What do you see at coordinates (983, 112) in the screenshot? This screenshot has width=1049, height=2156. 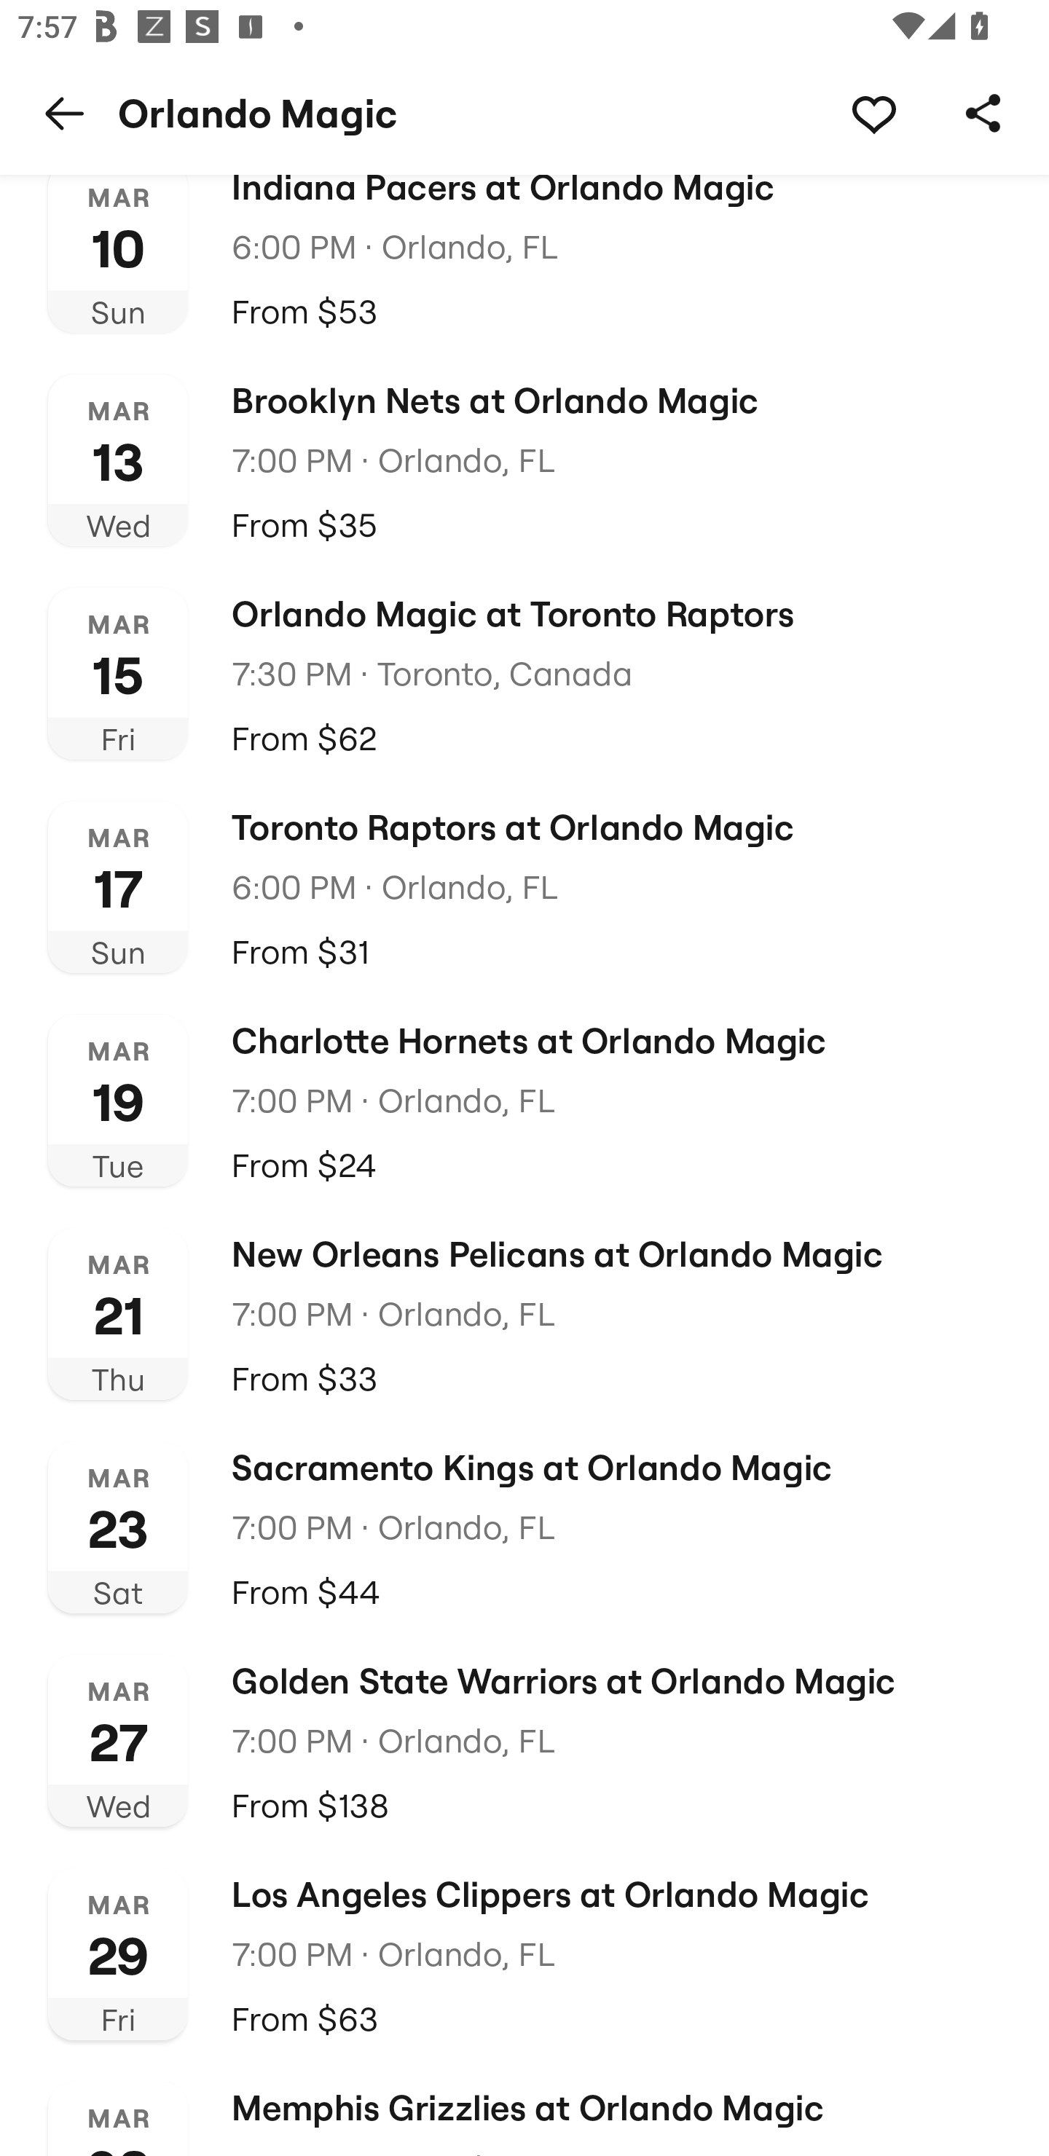 I see `Share this performer` at bounding box center [983, 112].